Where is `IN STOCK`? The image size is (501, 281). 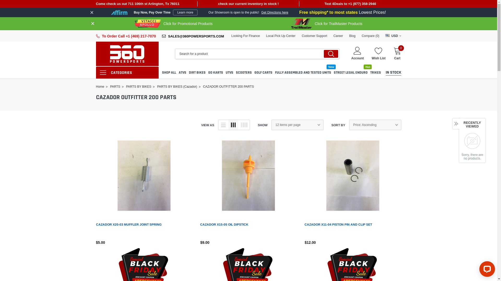 IN STOCK is located at coordinates (393, 72).